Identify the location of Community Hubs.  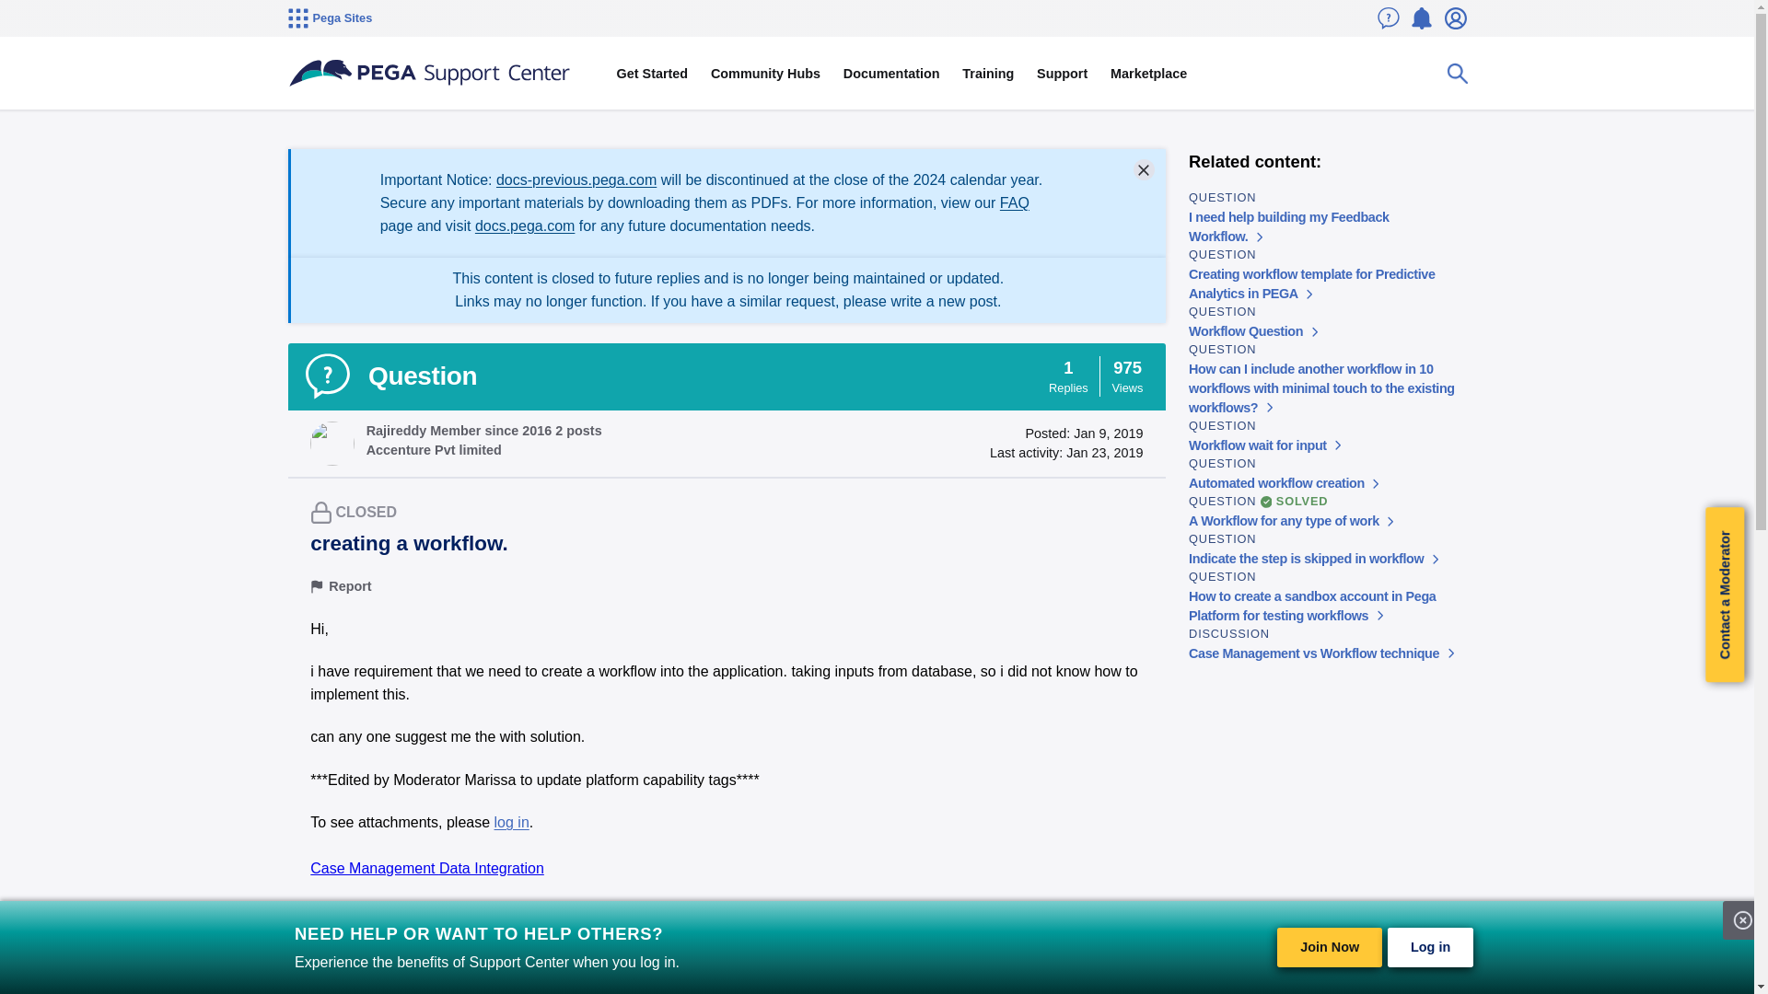
(766, 74).